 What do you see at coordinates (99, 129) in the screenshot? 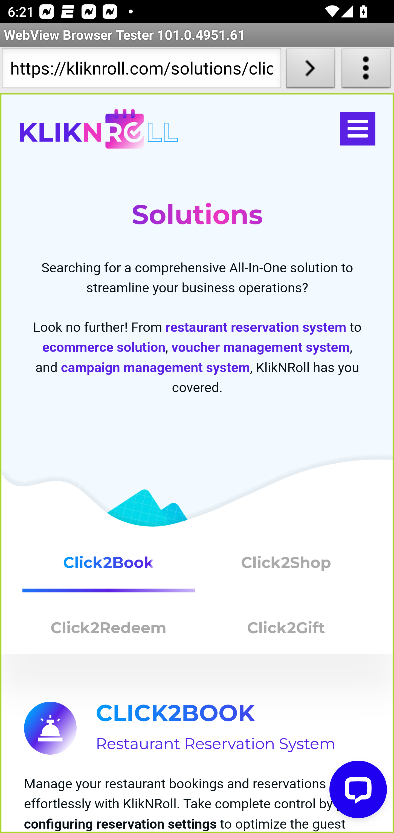
I see `kliknroll` at bounding box center [99, 129].